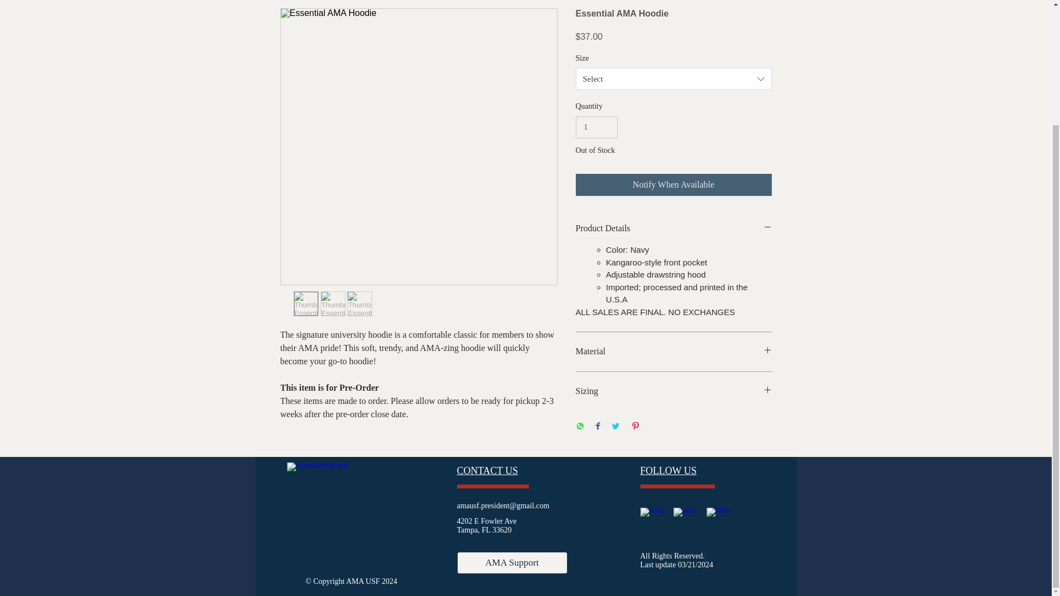  Describe the element at coordinates (674, 79) in the screenshot. I see `Select` at that location.